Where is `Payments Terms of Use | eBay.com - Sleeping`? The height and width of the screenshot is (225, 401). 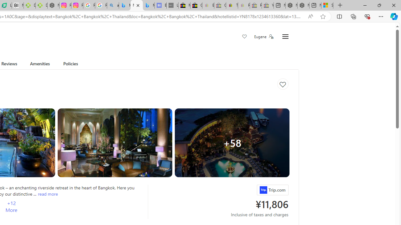
Payments Terms of Use | eBay.com - Sleeping is located at coordinates (244, 6).